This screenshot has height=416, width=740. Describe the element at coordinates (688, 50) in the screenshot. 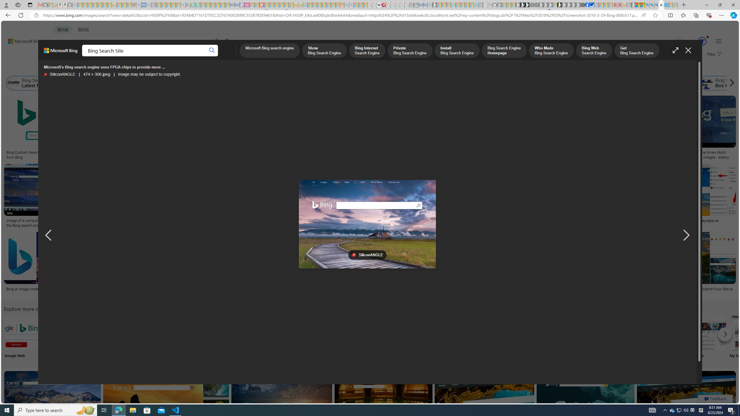

I see `Close image` at that location.